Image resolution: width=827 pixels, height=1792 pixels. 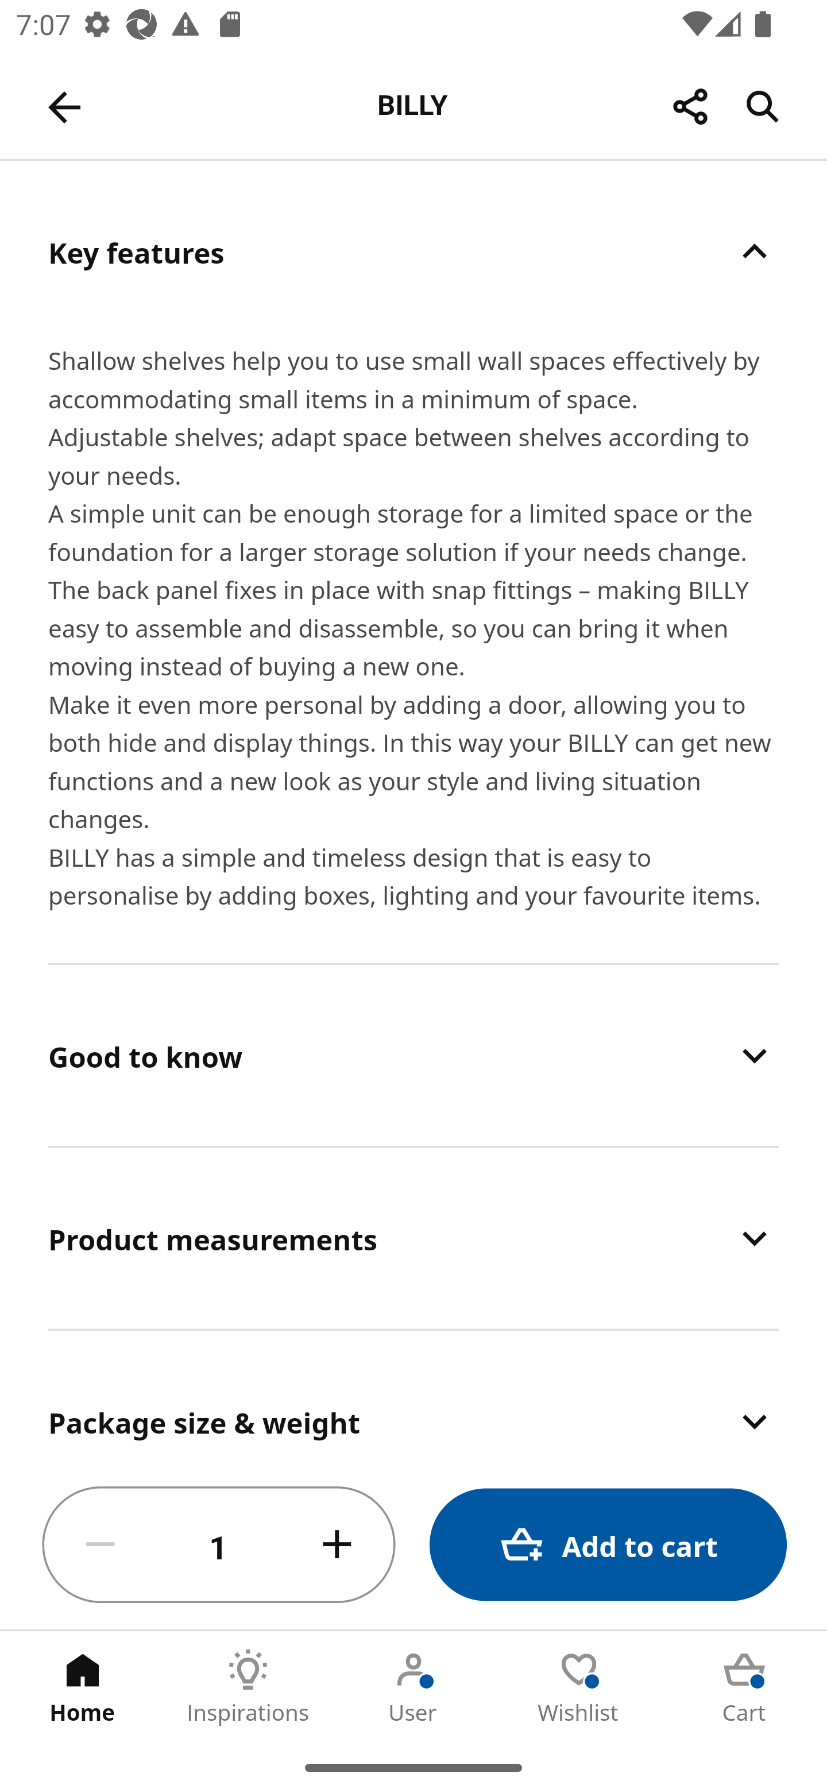 What do you see at coordinates (413, 1238) in the screenshot?
I see `Product measurements` at bounding box center [413, 1238].